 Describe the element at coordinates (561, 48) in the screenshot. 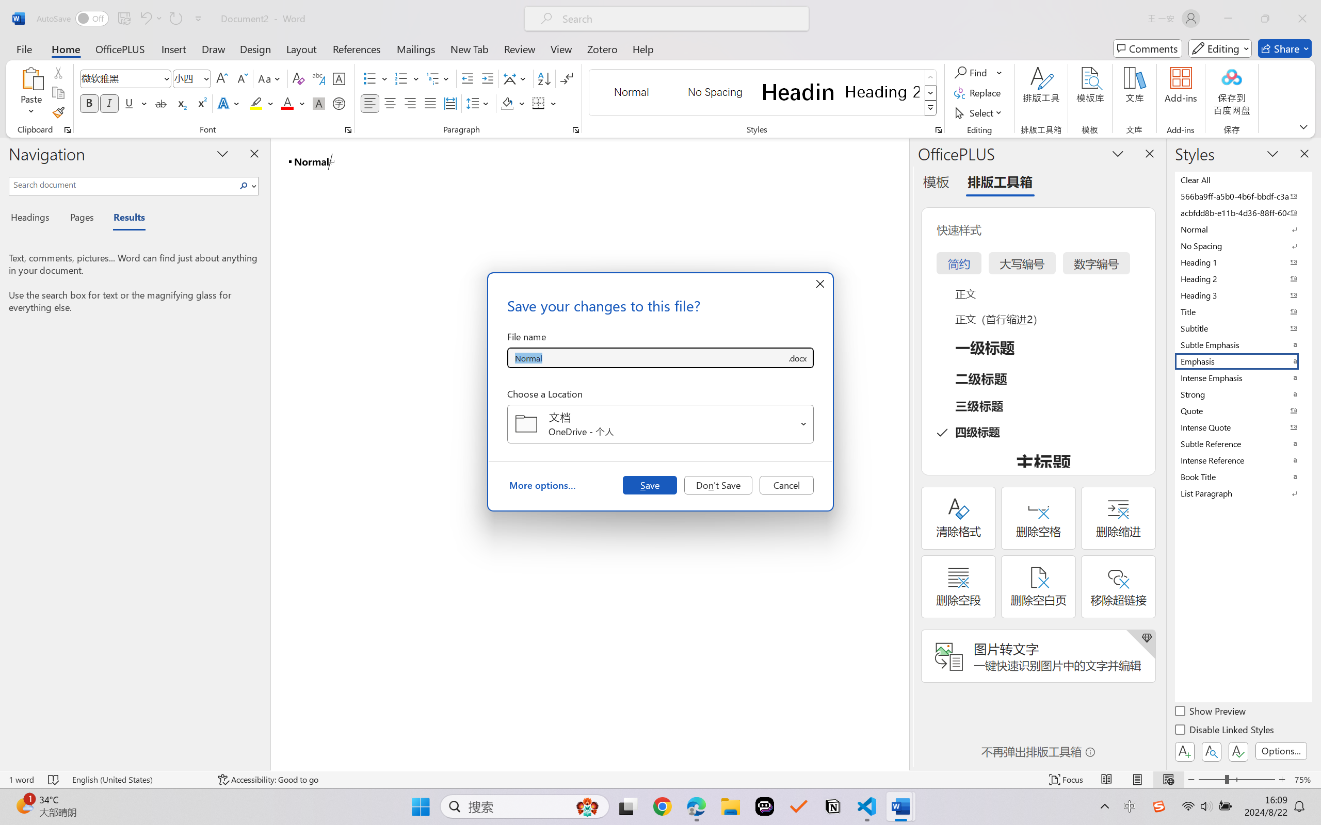

I see `View` at that location.